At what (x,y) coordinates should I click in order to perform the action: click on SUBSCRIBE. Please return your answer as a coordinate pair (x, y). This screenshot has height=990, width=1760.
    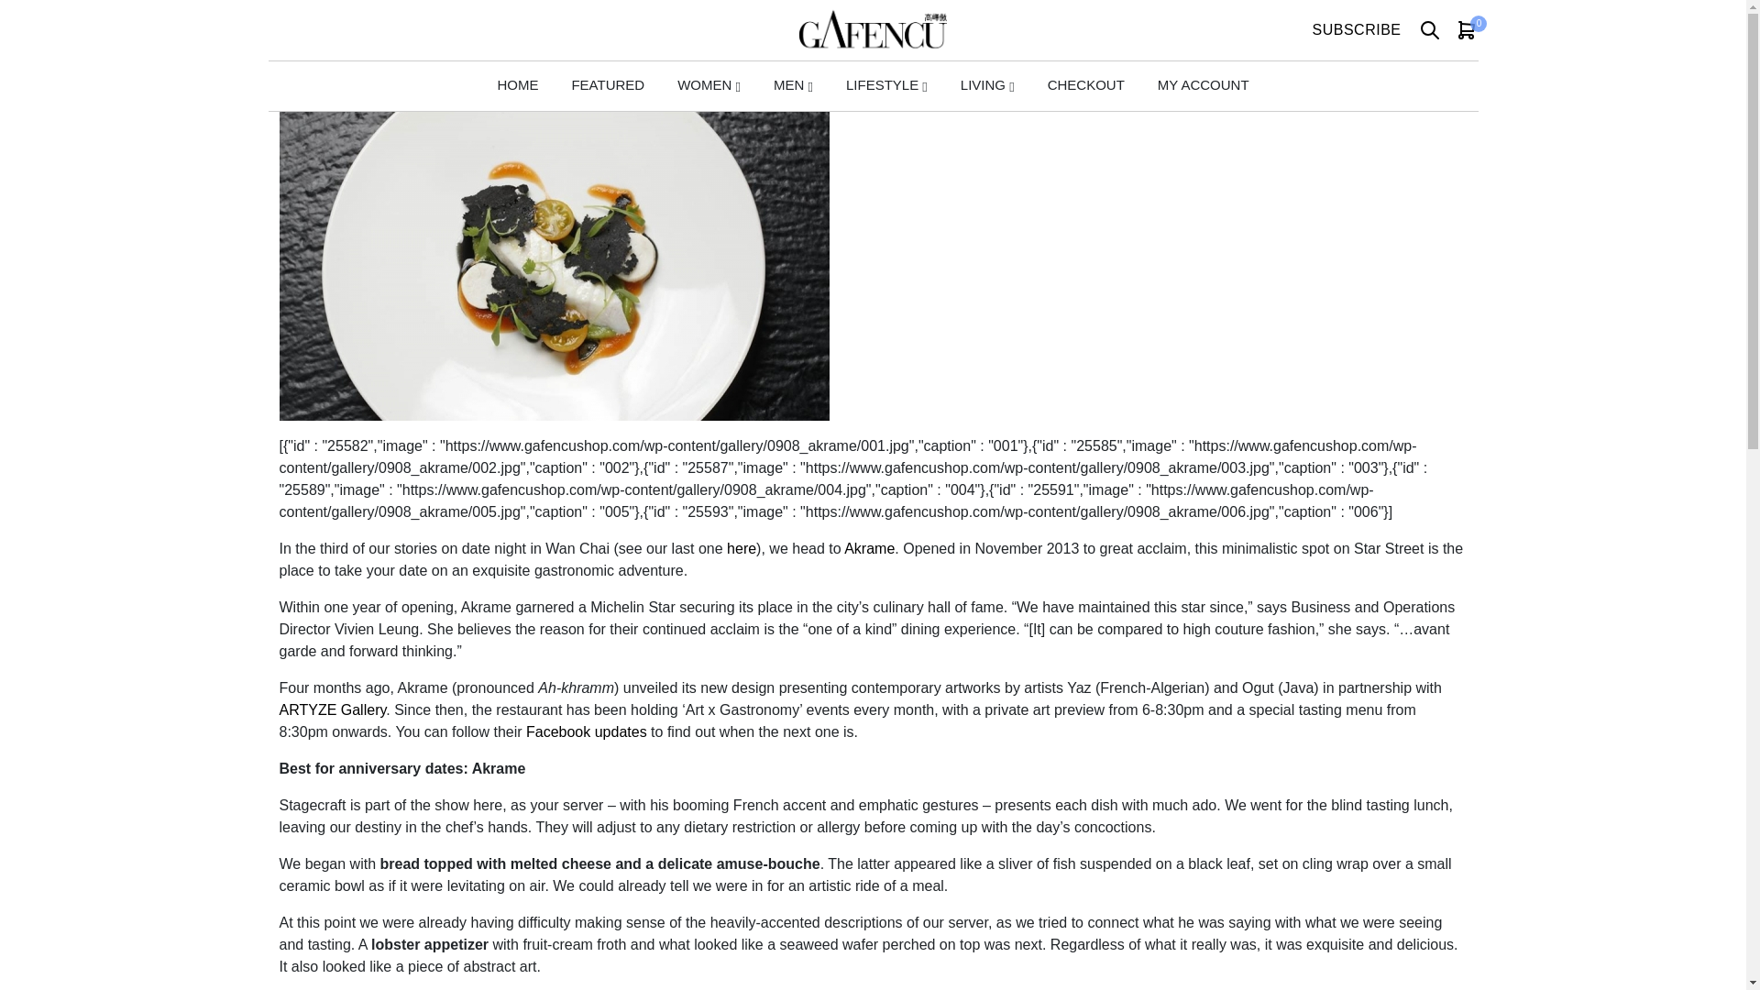
    Looking at the image, I should click on (1357, 29).